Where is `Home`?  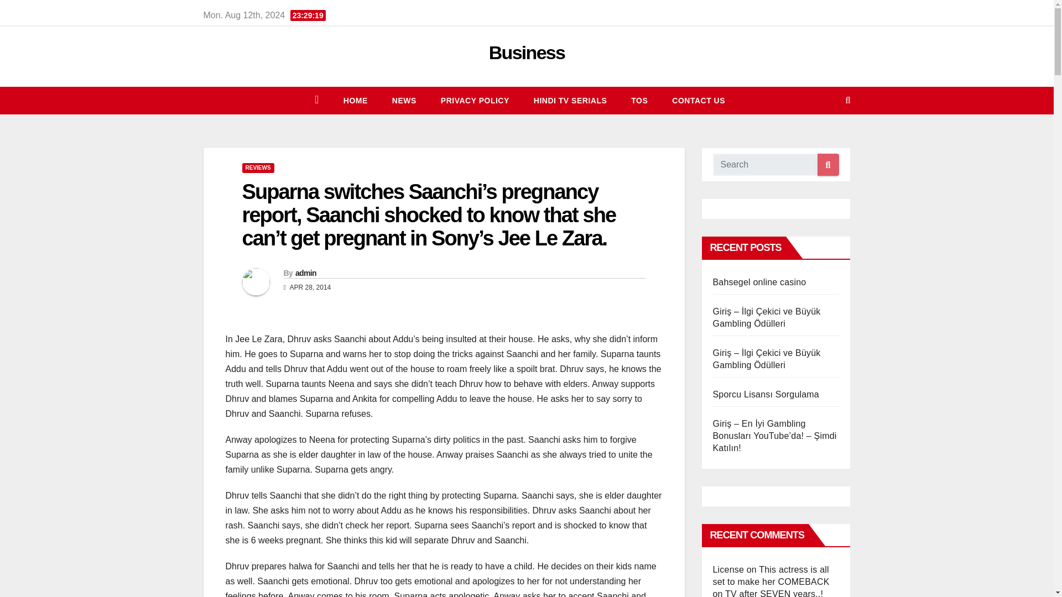
Home is located at coordinates (356, 101).